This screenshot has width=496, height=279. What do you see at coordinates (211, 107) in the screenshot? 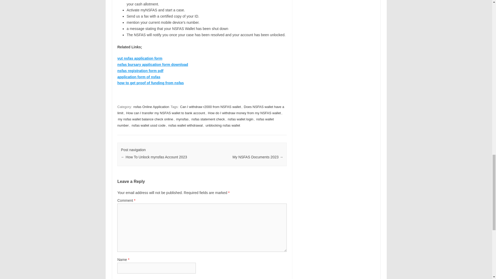
I see `Can I withdraw r2000 from NSFAS wallet` at bounding box center [211, 107].